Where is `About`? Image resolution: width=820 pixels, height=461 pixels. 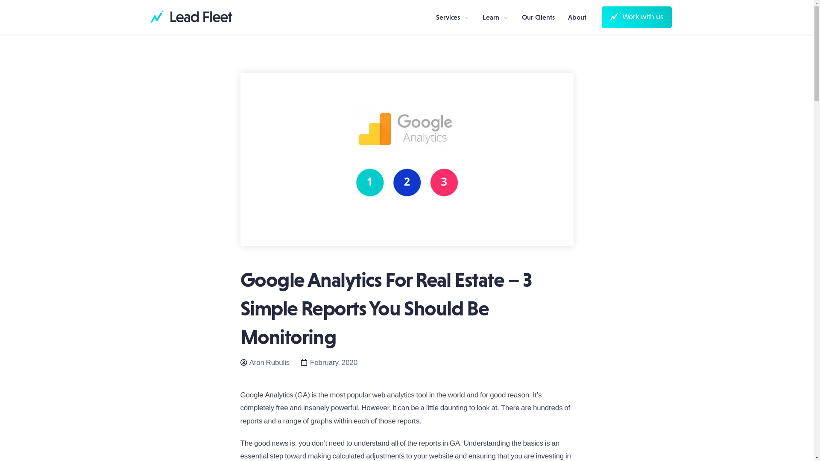
About is located at coordinates (577, 17).